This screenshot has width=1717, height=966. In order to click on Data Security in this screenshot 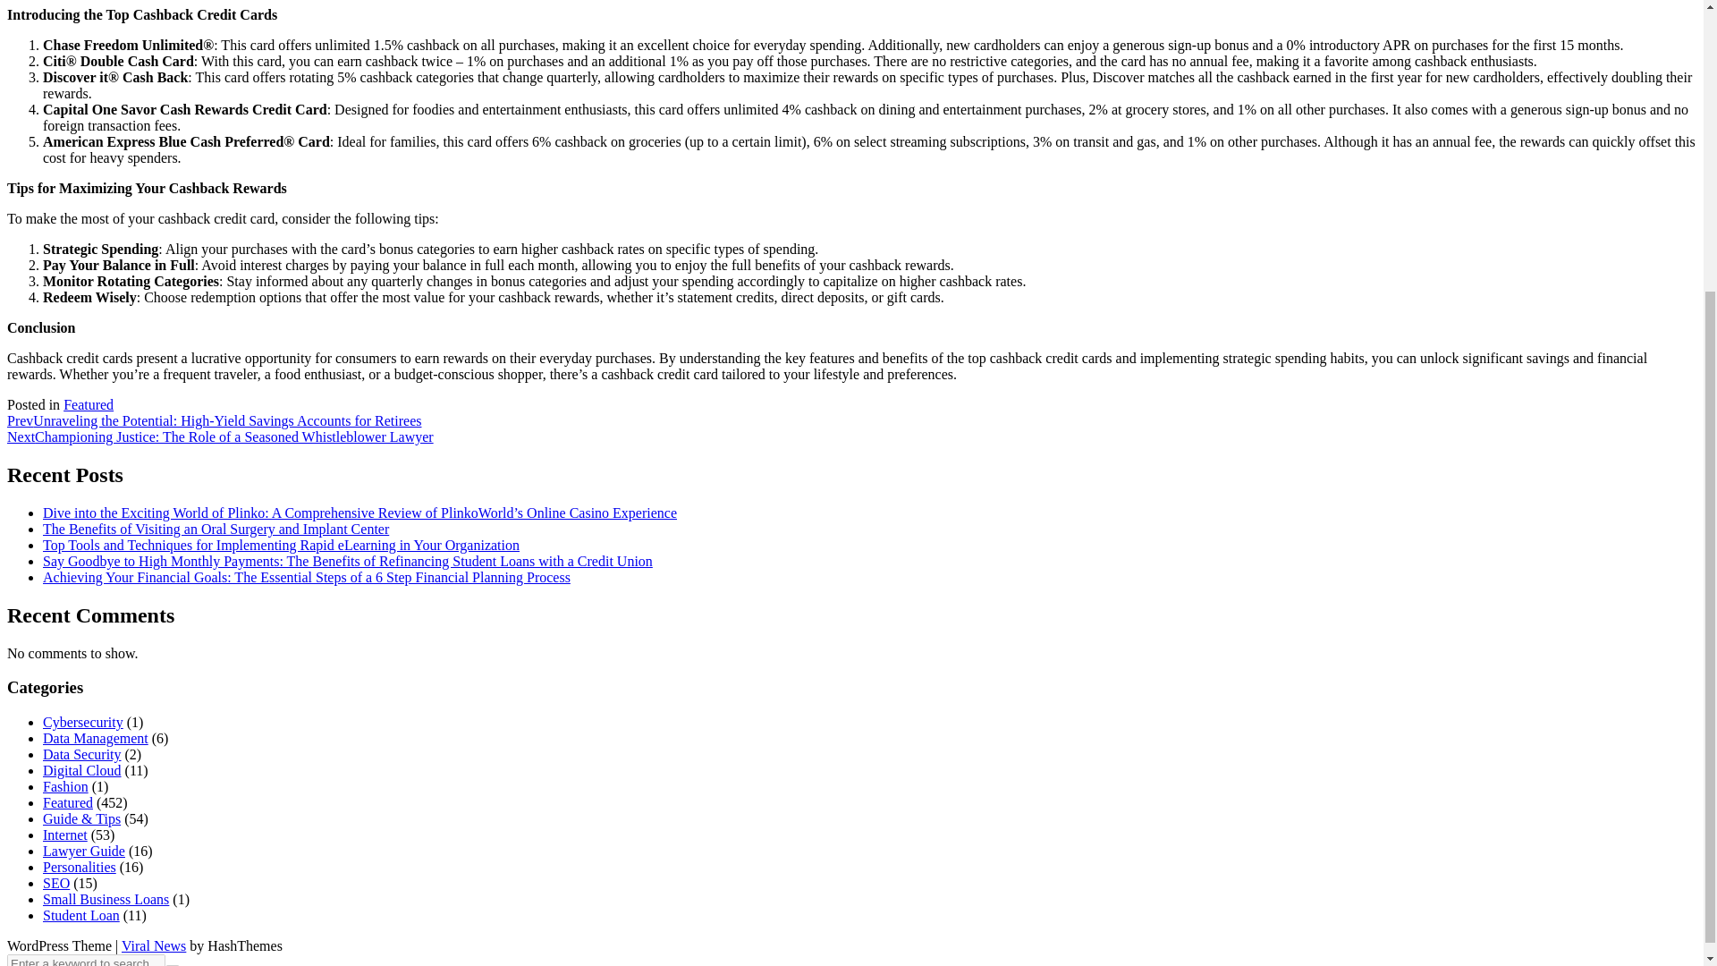, I will do `click(82, 754)`.